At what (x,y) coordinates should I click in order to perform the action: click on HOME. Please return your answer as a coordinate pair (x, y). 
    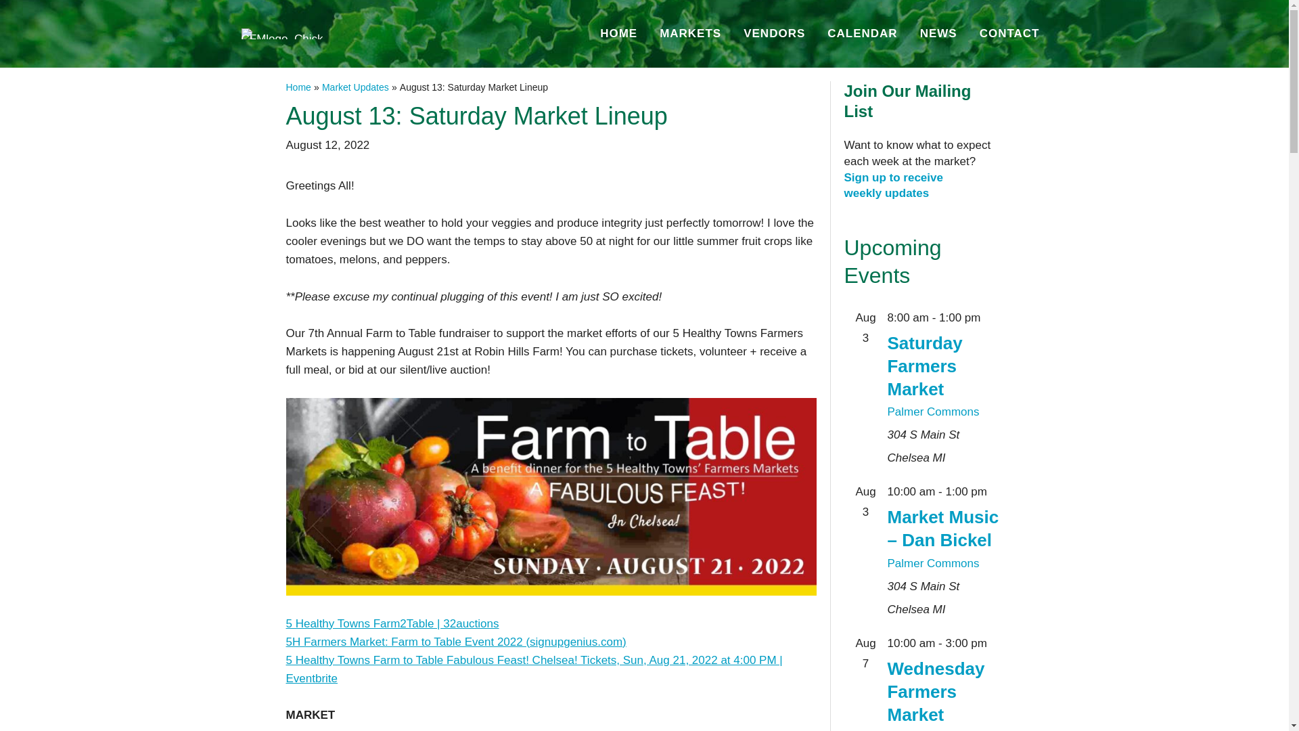
    Looking at the image, I should click on (893, 185).